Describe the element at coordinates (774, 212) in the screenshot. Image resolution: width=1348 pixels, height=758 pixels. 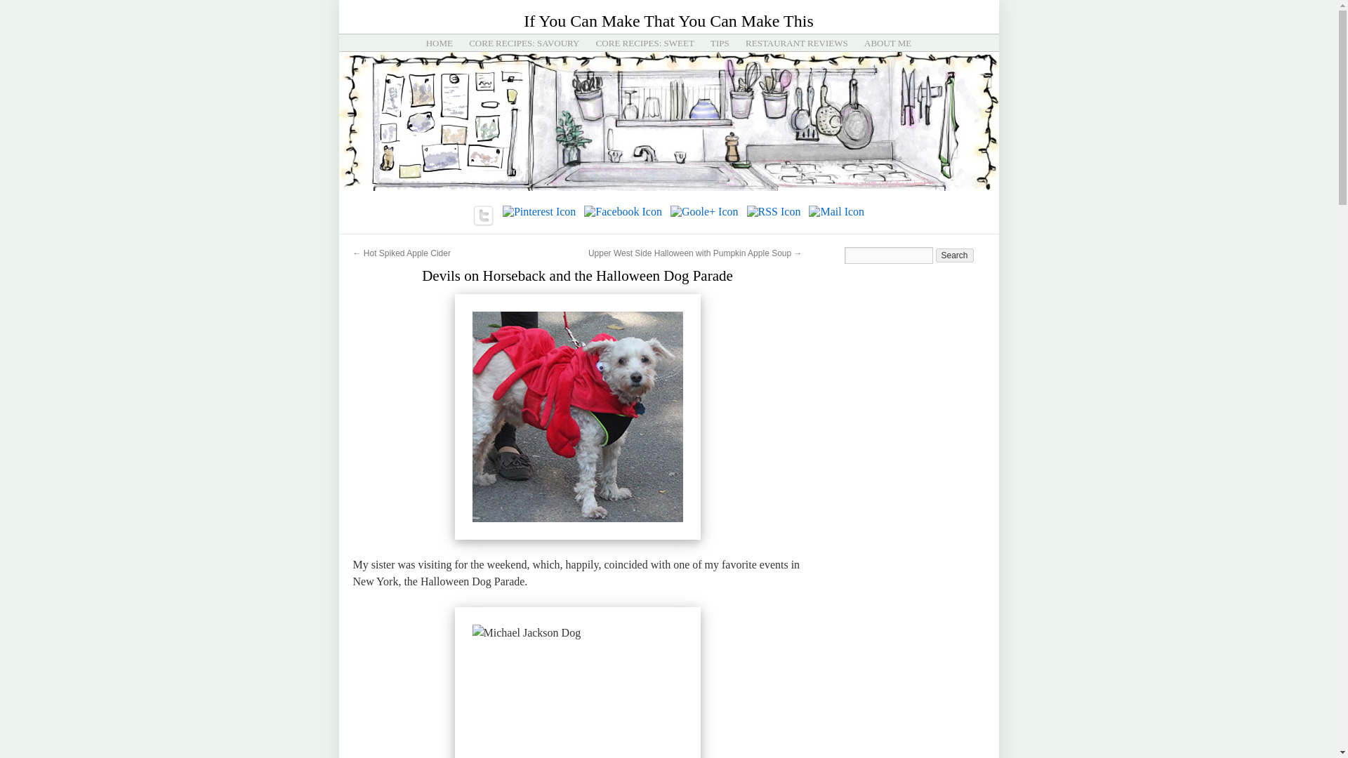
I see `Subscribe to RSS Feed` at that location.